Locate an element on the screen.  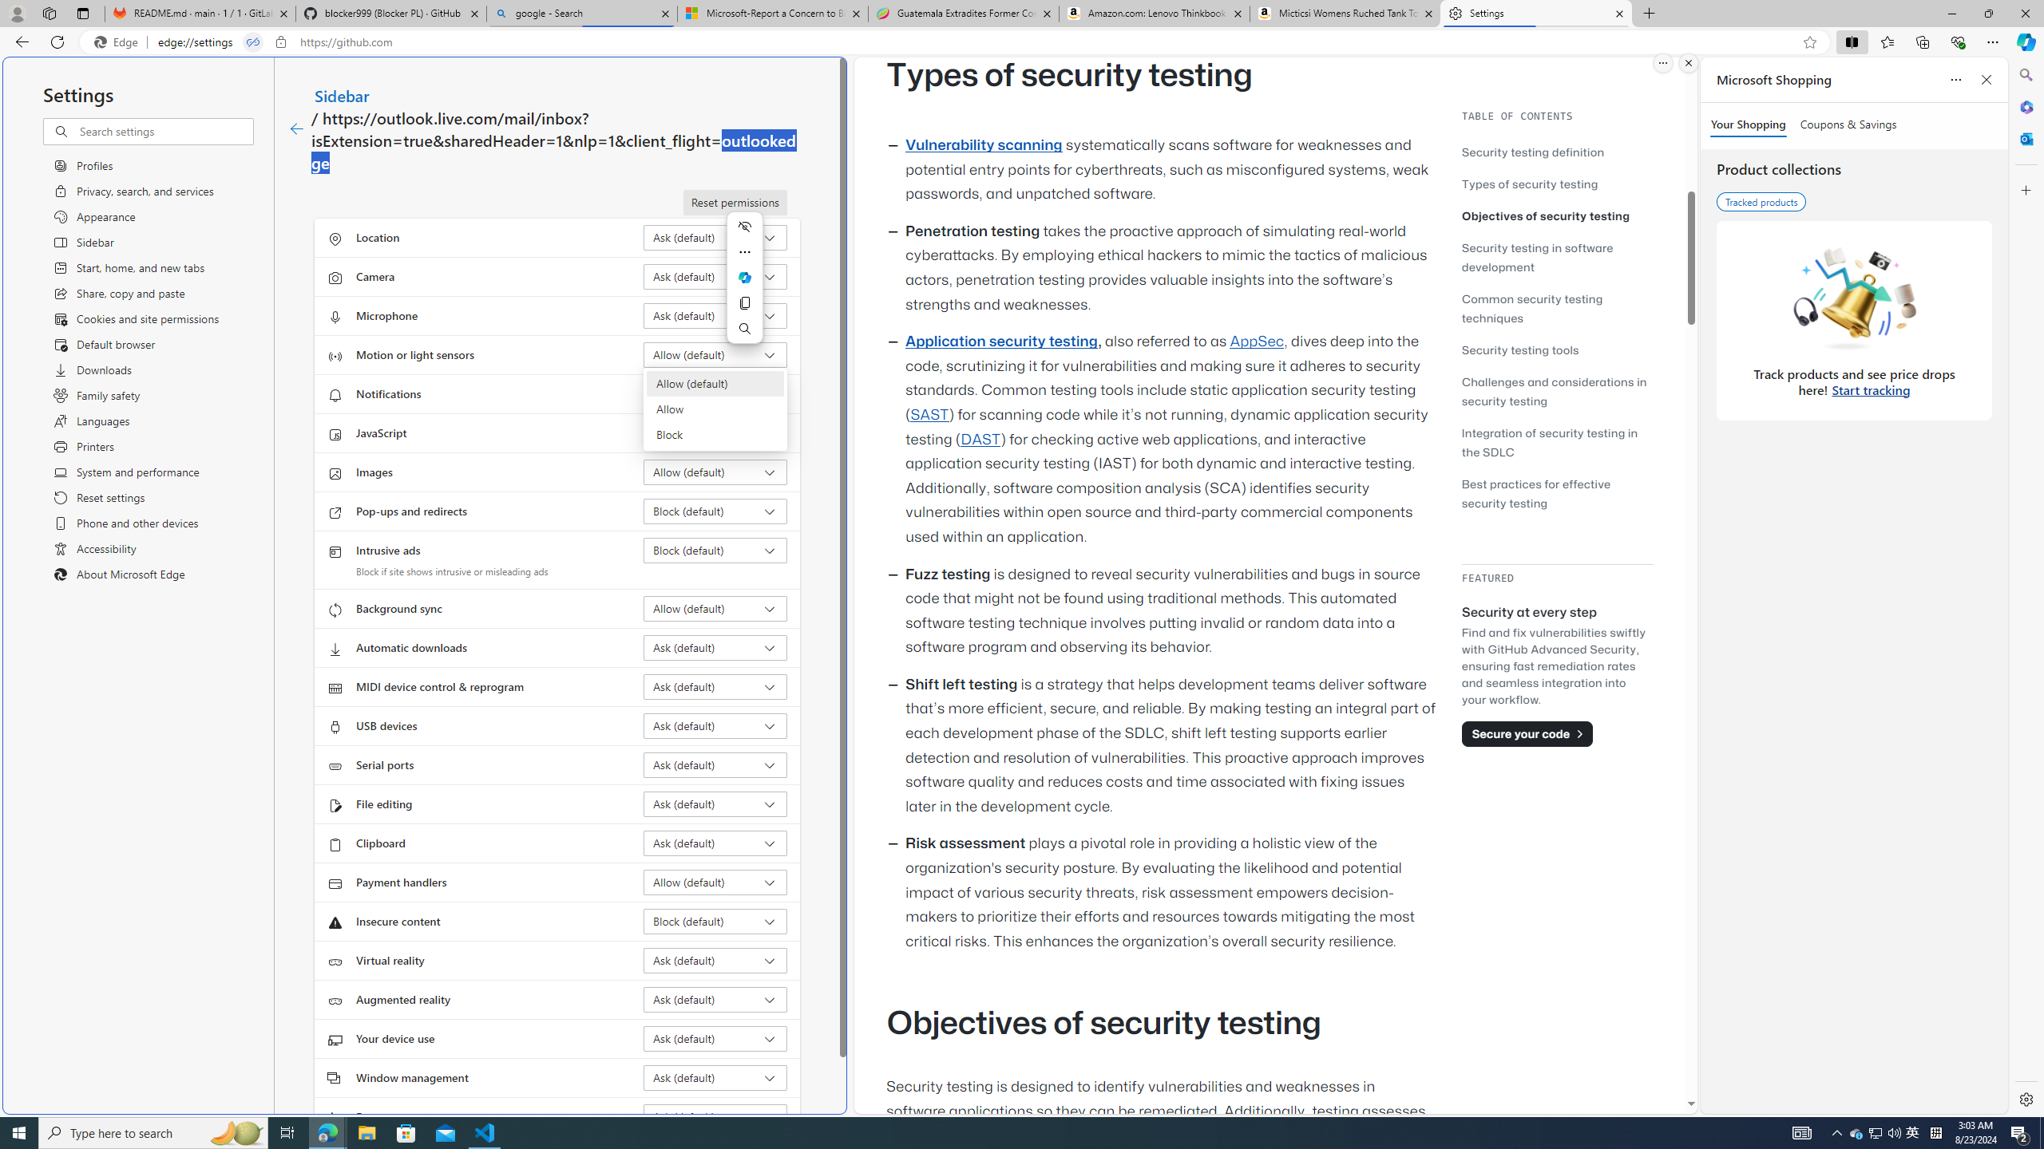
Allow is located at coordinates (715, 409).